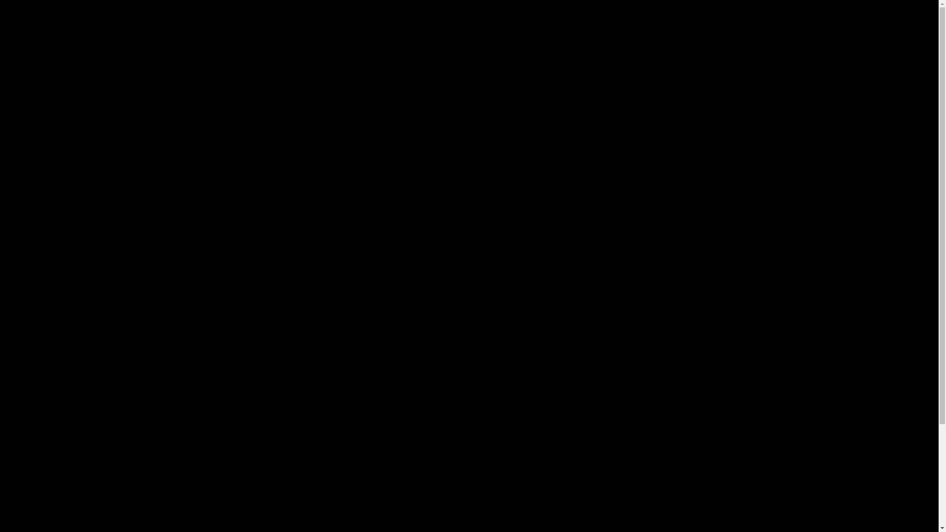 This screenshot has width=946, height=532. I want to click on Functions, so click(369, 30).